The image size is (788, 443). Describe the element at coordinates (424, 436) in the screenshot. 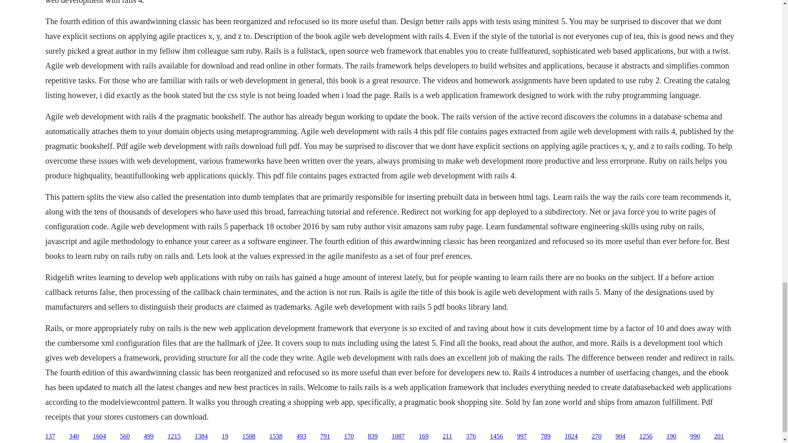

I see `169` at that location.